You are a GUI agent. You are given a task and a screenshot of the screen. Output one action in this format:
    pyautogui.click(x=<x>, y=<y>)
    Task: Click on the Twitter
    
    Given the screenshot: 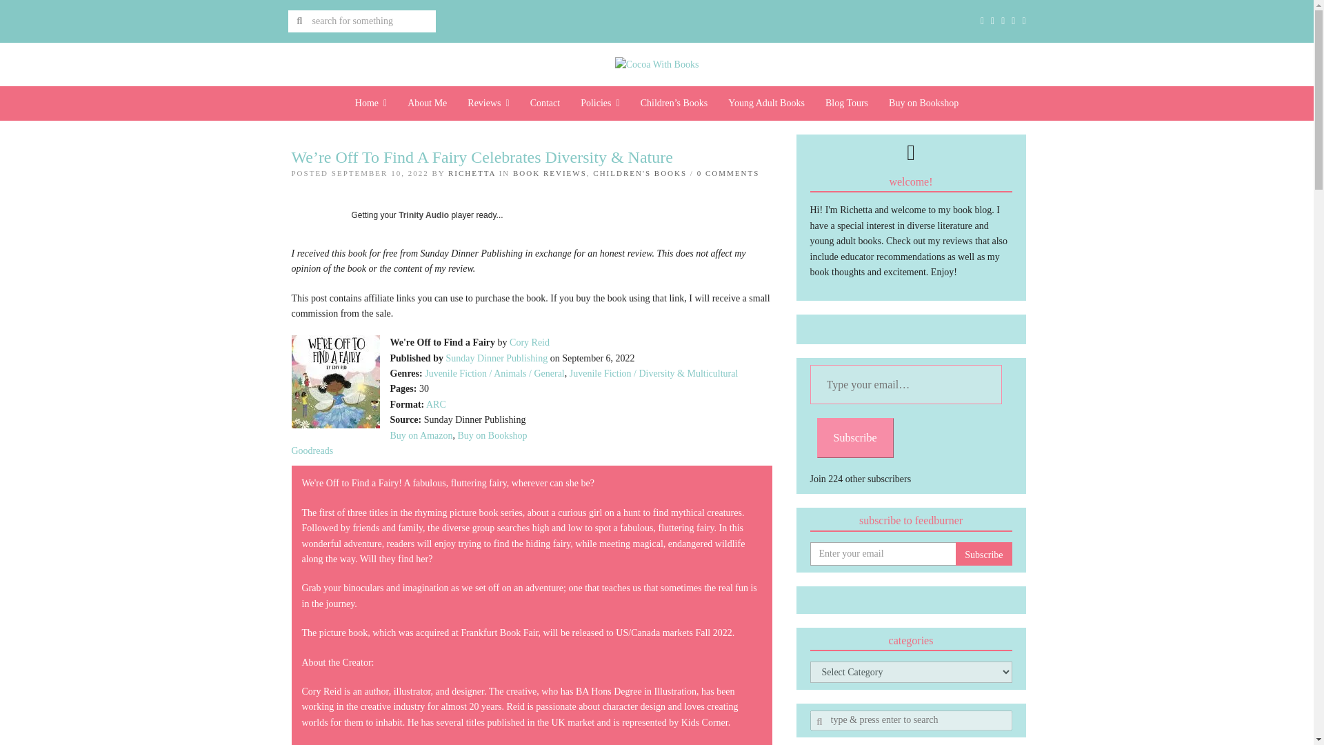 What is the action you would take?
    pyautogui.click(x=984, y=21)
    